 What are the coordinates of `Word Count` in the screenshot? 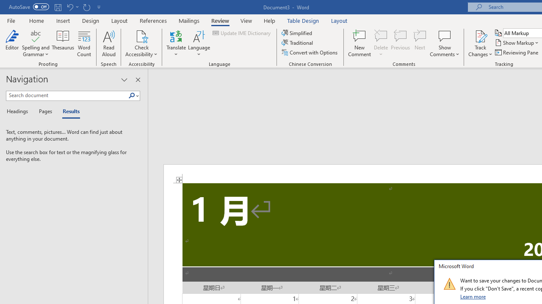 It's located at (84, 43).